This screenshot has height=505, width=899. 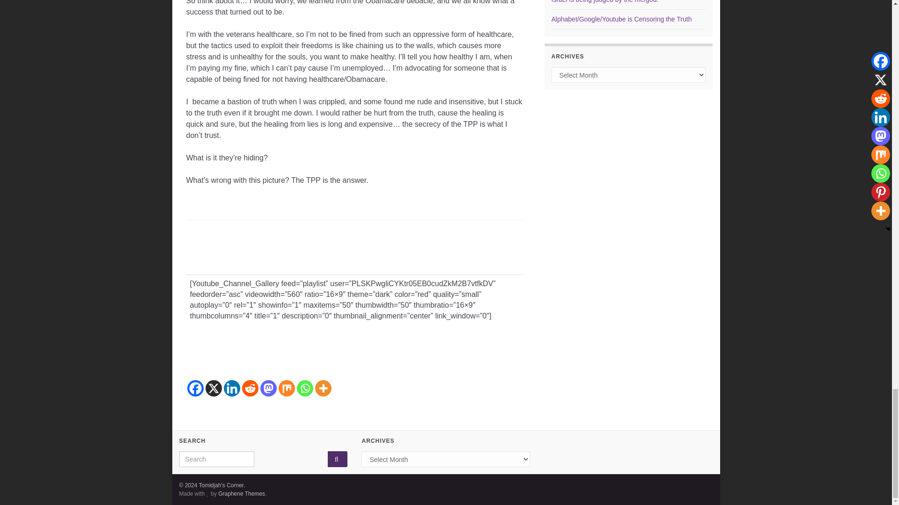 What do you see at coordinates (232, 388) in the screenshot?
I see `Linkedin` at bounding box center [232, 388].